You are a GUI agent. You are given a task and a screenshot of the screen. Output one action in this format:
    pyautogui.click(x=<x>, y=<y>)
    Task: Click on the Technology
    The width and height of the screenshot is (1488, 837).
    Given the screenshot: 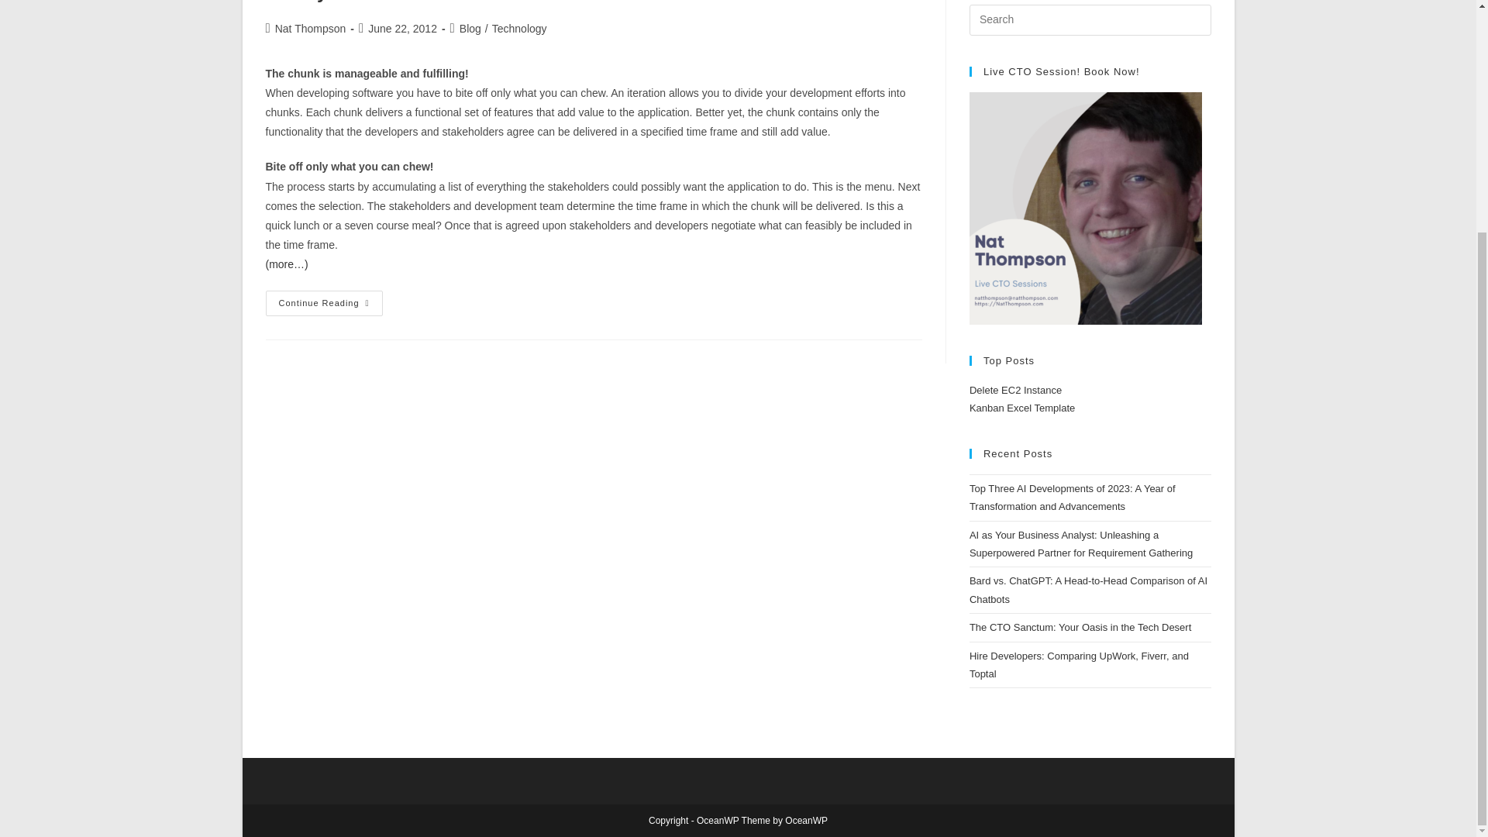 What is the action you would take?
    pyautogui.click(x=519, y=29)
    